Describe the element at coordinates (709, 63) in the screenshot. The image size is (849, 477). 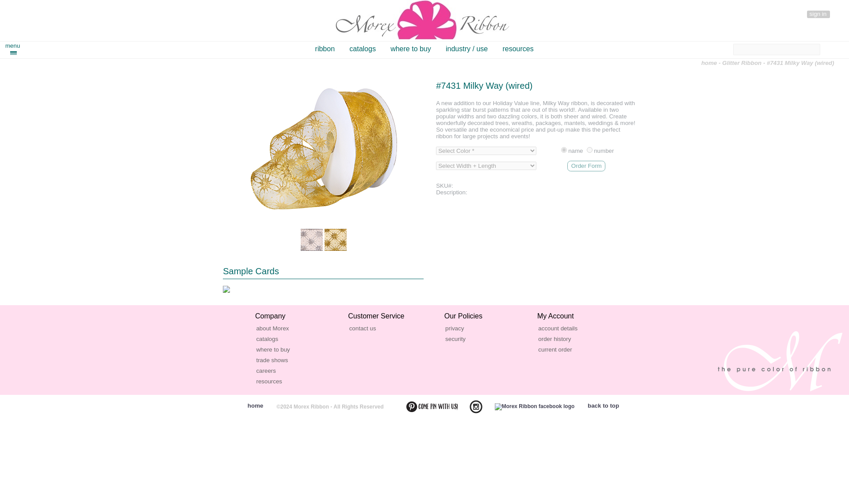
I see `home` at that location.